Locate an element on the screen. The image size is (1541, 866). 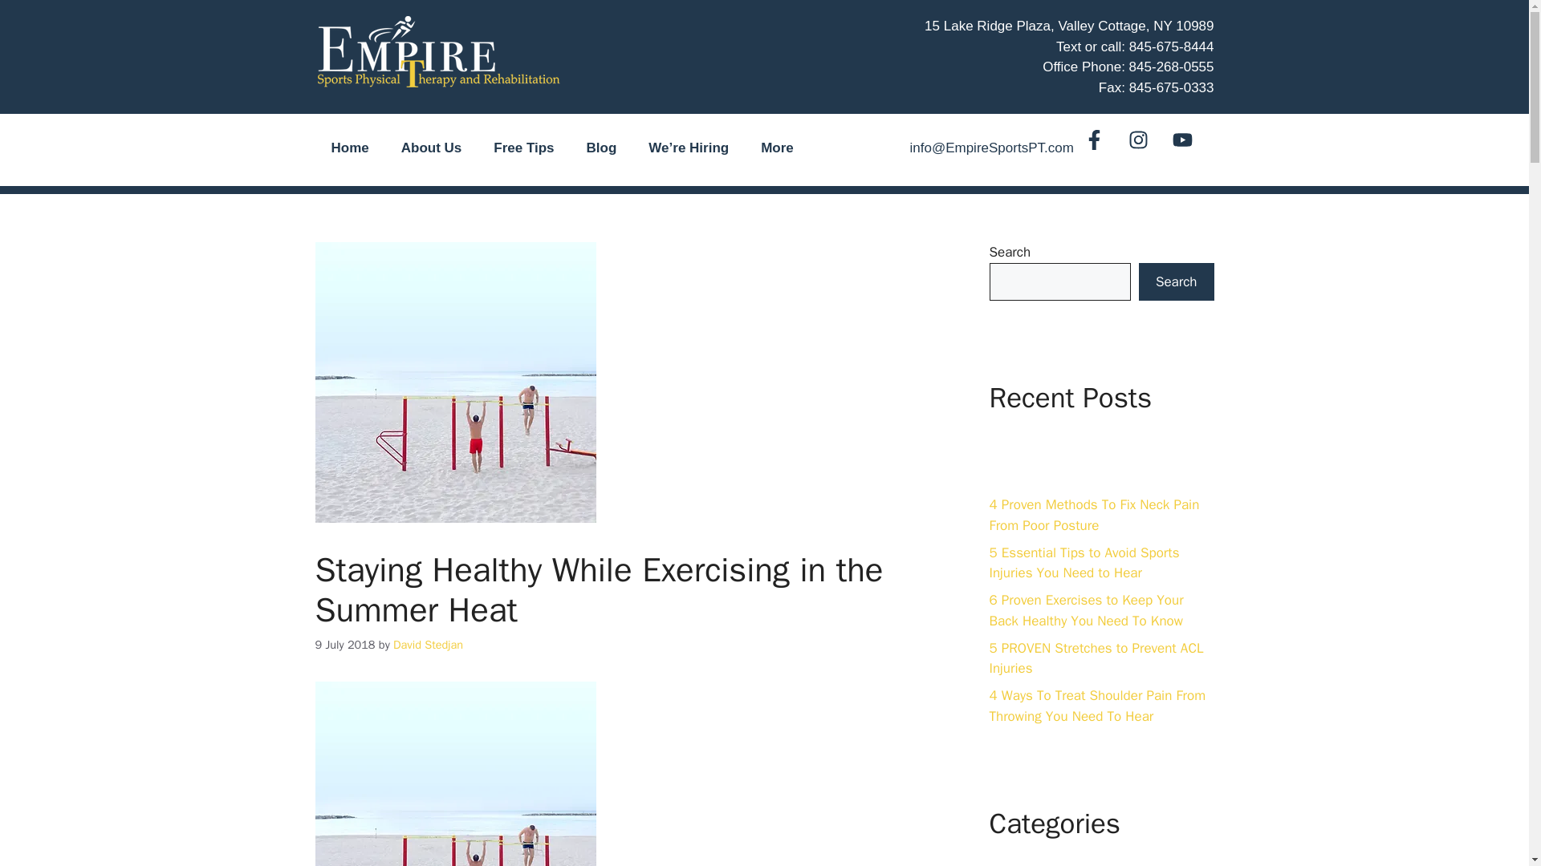
Blog is located at coordinates (602, 148).